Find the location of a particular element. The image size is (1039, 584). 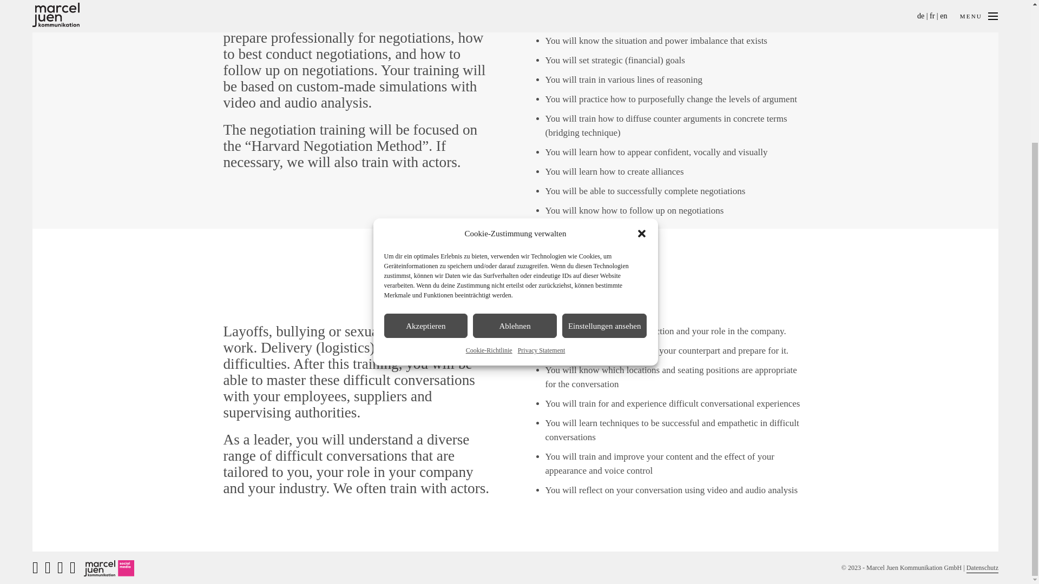

Cookie-Richtlinie is located at coordinates (489, 169).